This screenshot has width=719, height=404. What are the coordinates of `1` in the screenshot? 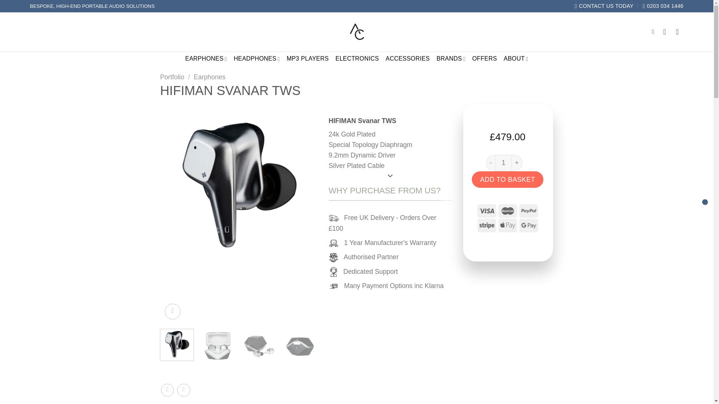 It's located at (503, 162).